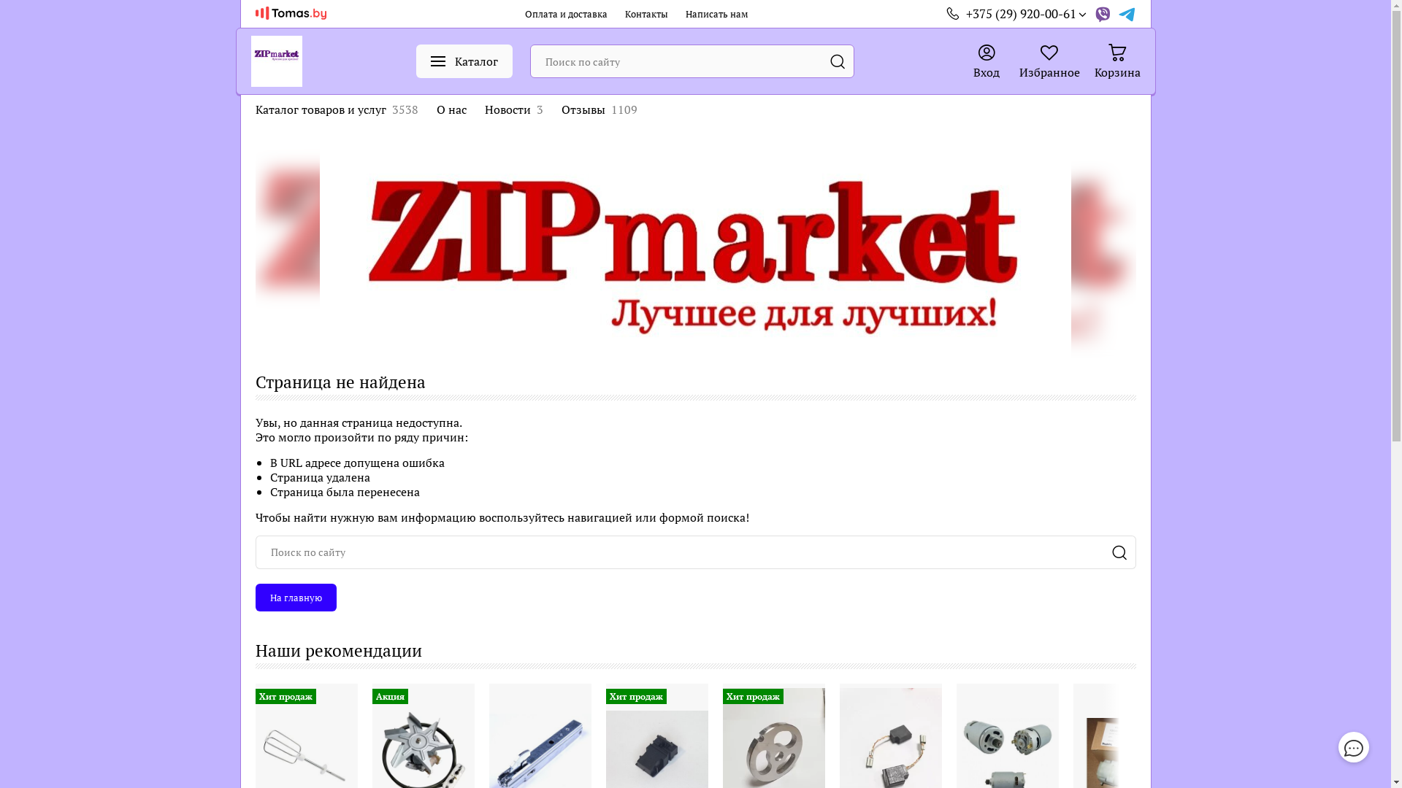 The width and height of the screenshot is (1402, 788). Describe the element at coordinates (1025, 13) in the screenshot. I see `+375 (29) 920-00-61` at that location.